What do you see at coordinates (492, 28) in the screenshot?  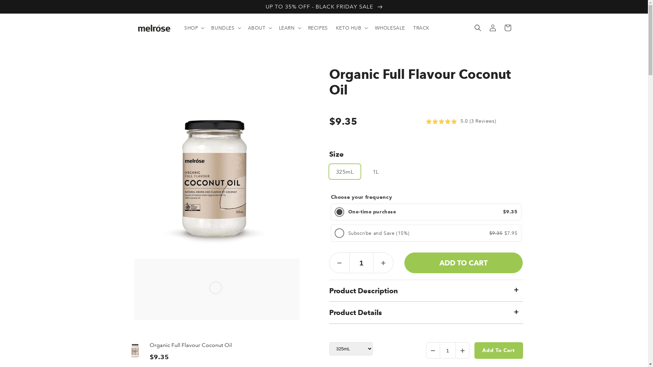 I see `Log in` at bounding box center [492, 28].